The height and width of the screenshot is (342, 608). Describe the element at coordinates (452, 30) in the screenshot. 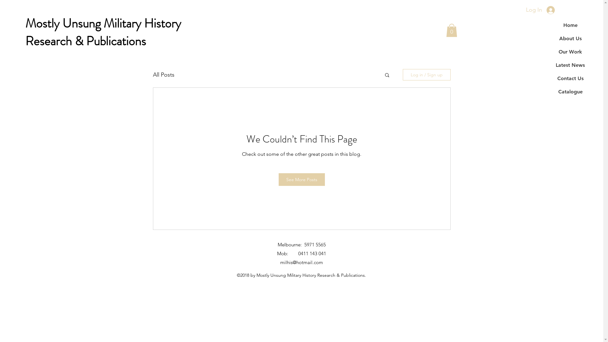

I see `0` at that location.